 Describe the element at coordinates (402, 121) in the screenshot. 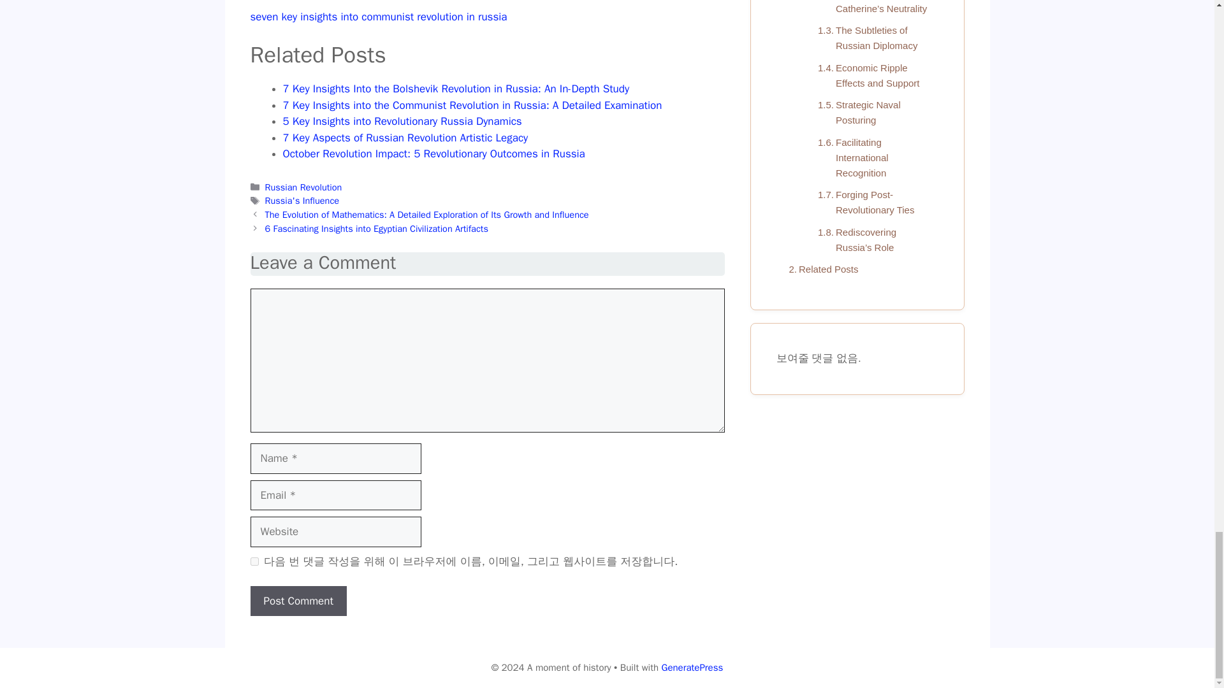

I see `5 Key Insights into Revolutionary Russia Dynamics` at that location.